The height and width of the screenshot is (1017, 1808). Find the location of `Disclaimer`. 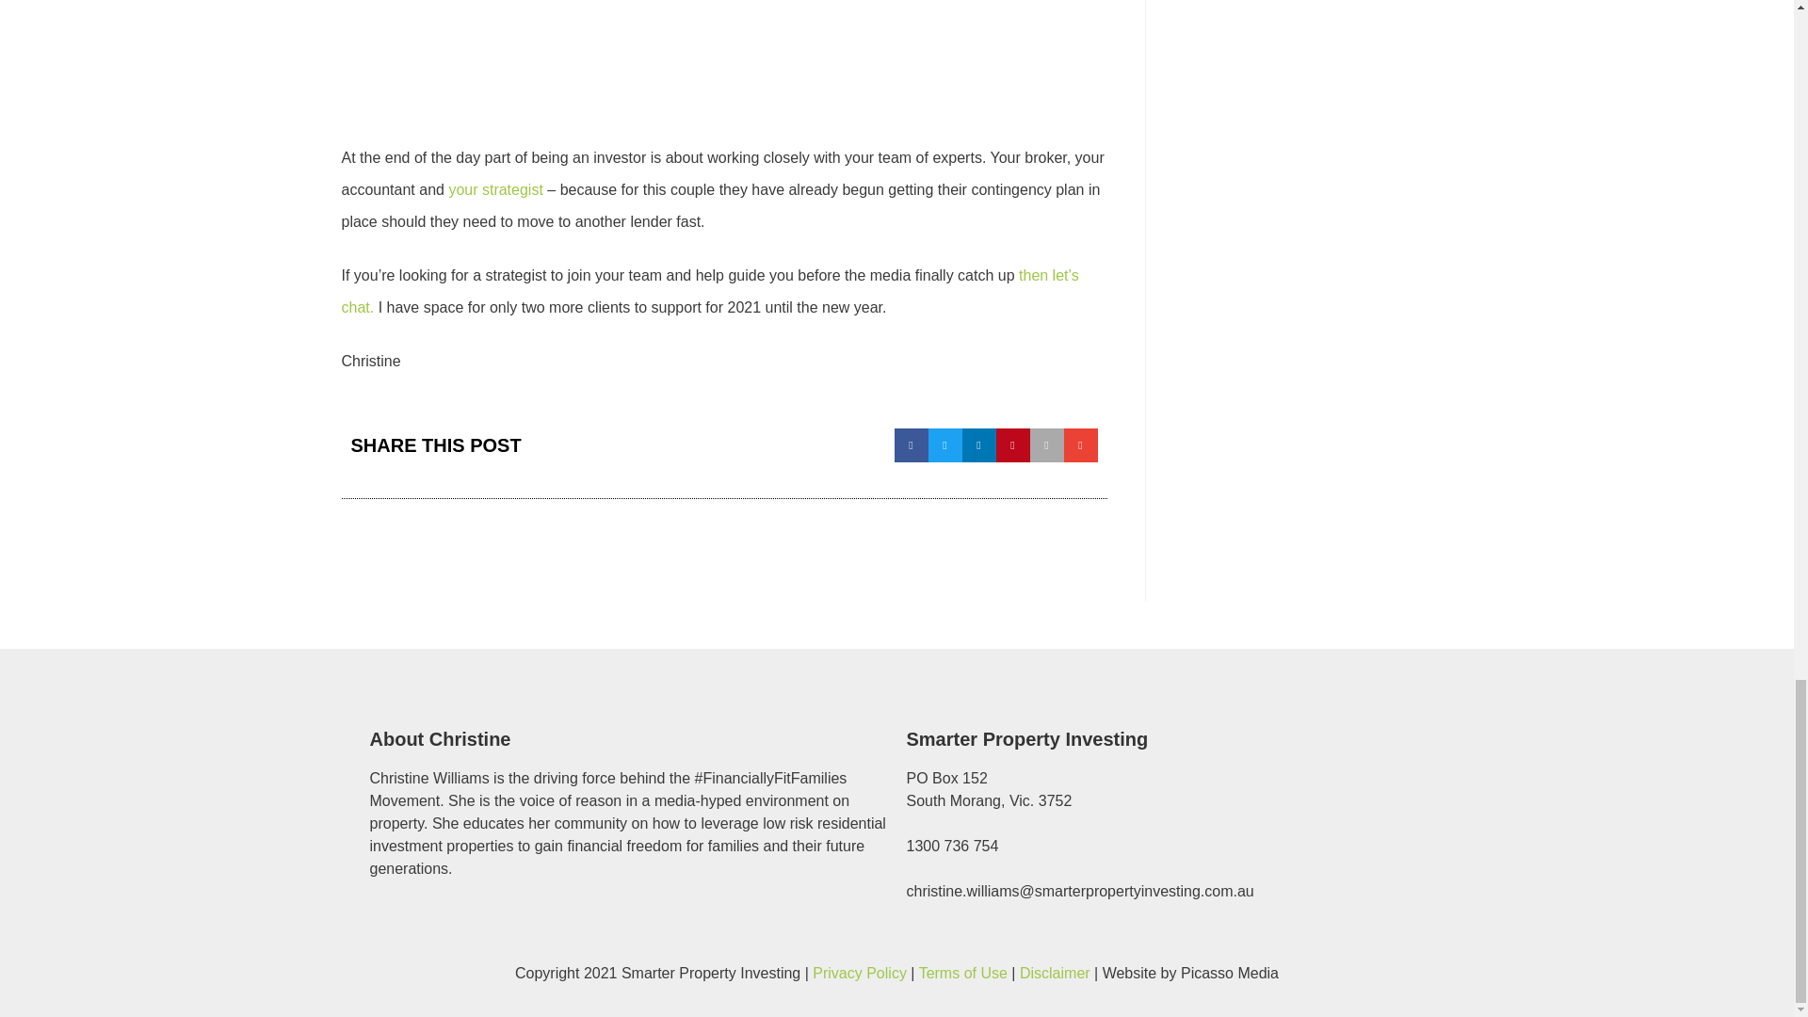

Disclaimer is located at coordinates (1055, 973).